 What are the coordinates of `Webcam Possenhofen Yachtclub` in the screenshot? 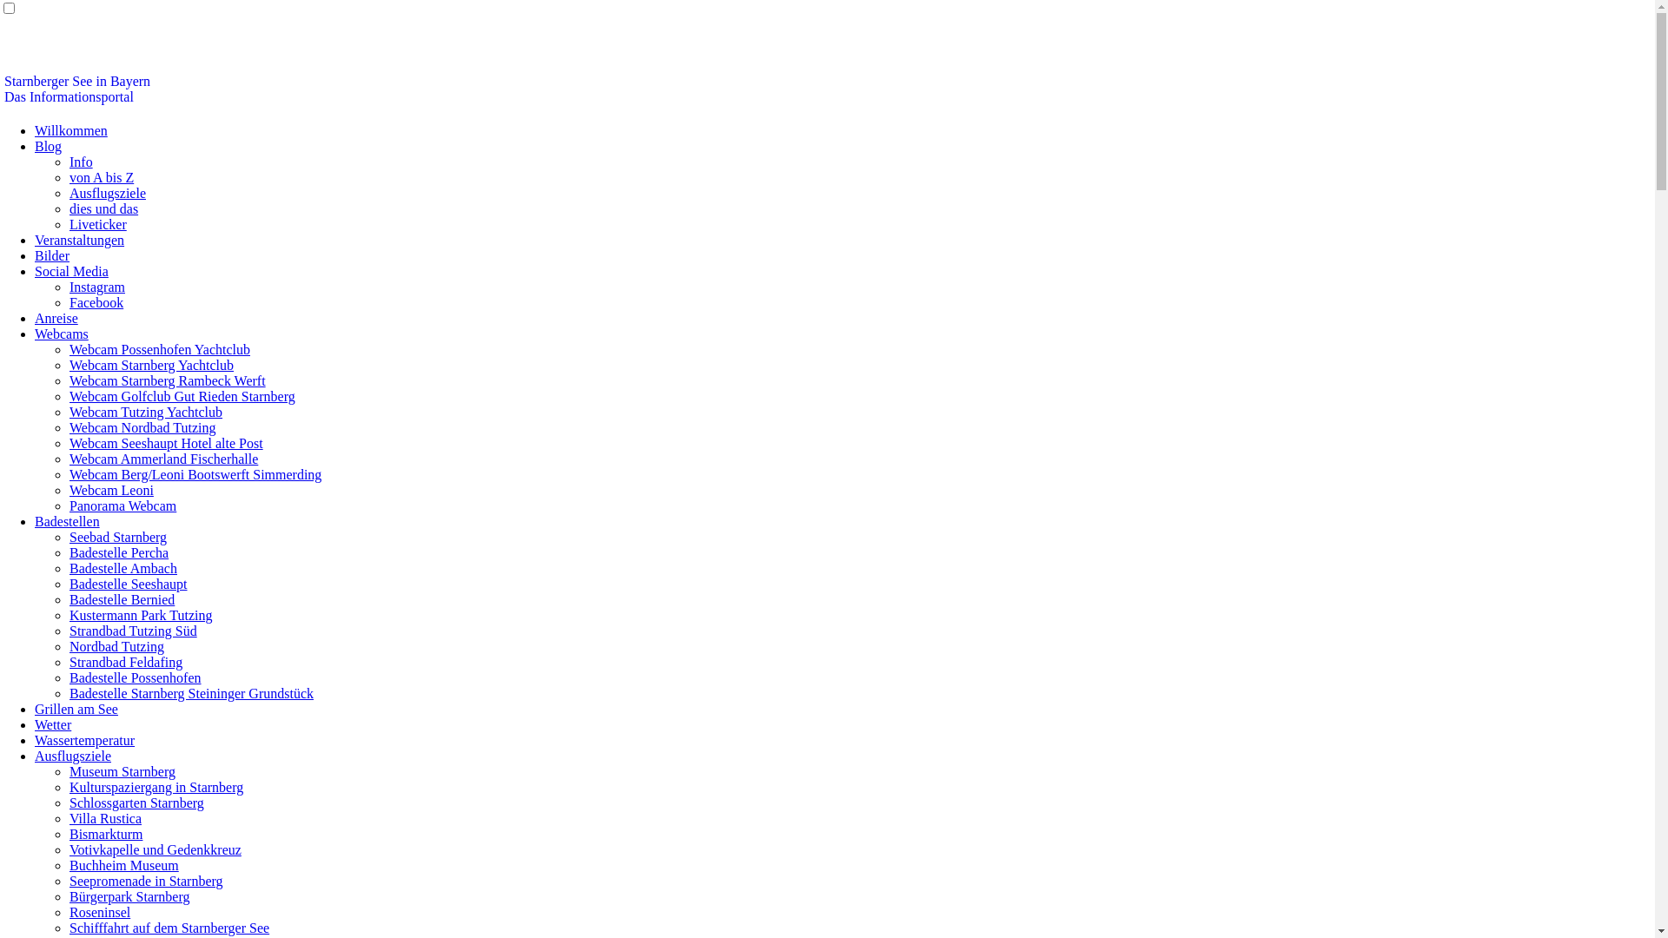 It's located at (160, 349).